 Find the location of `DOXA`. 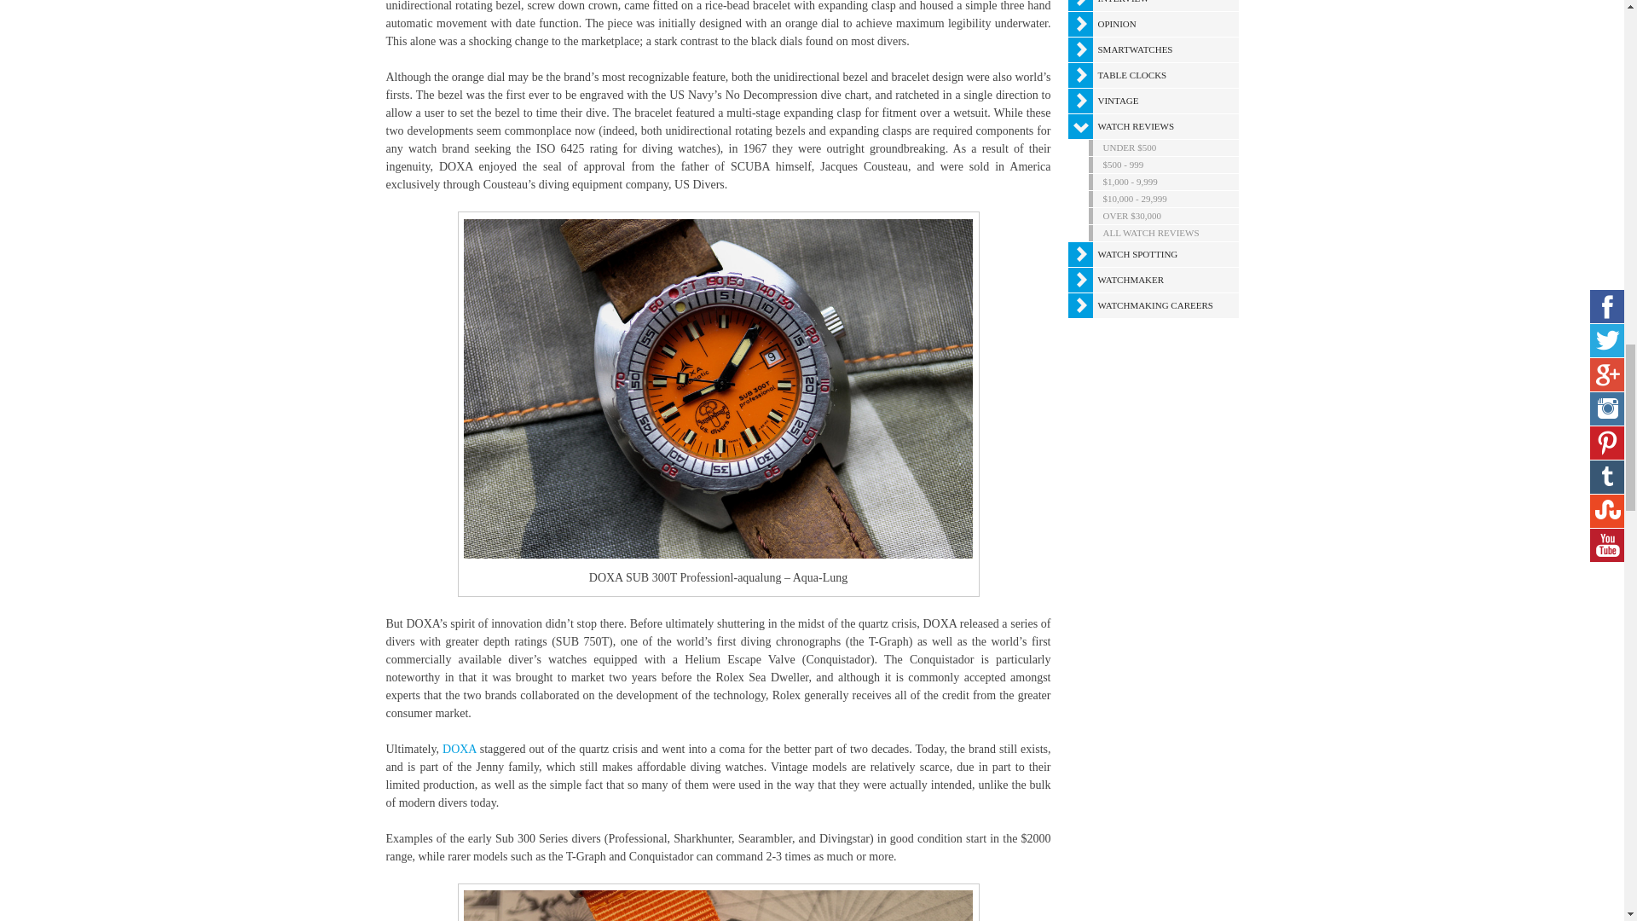

DOXA is located at coordinates (459, 749).